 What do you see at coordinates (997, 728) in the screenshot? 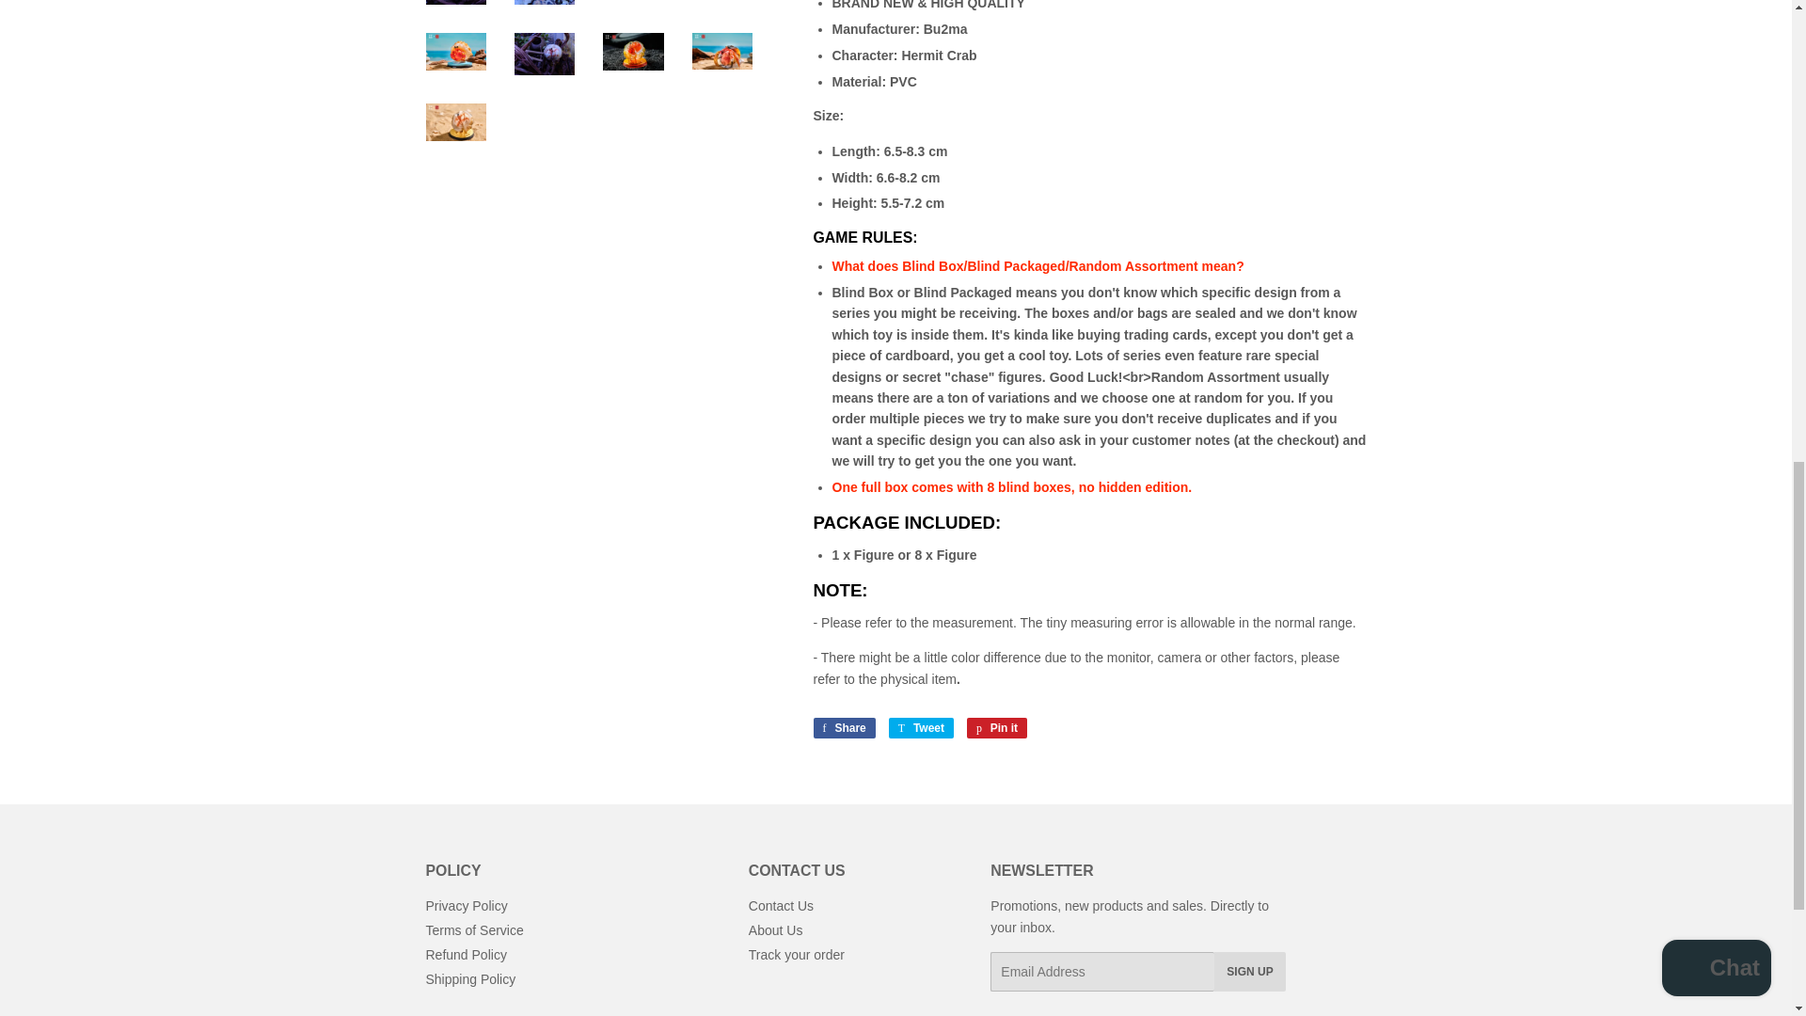
I see `Pin on Pinterest` at bounding box center [997, 728].